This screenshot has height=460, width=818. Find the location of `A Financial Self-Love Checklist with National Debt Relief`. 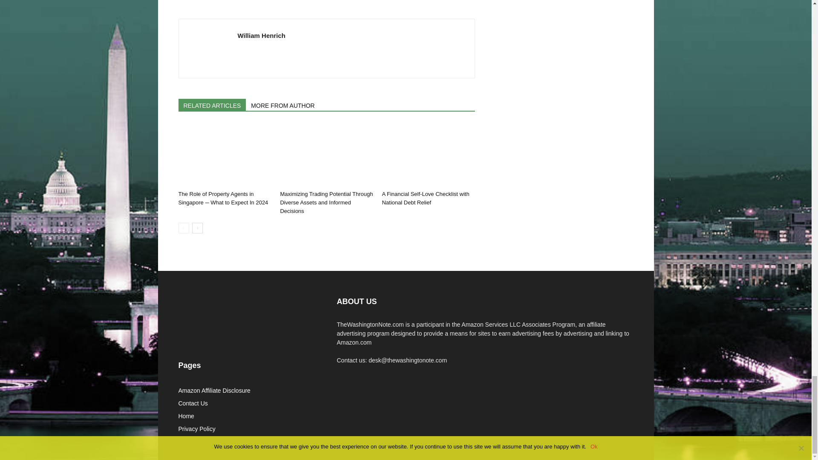

A Financial Self-Love Checklist with National Debt Relief is located at coordinates (428, 155).